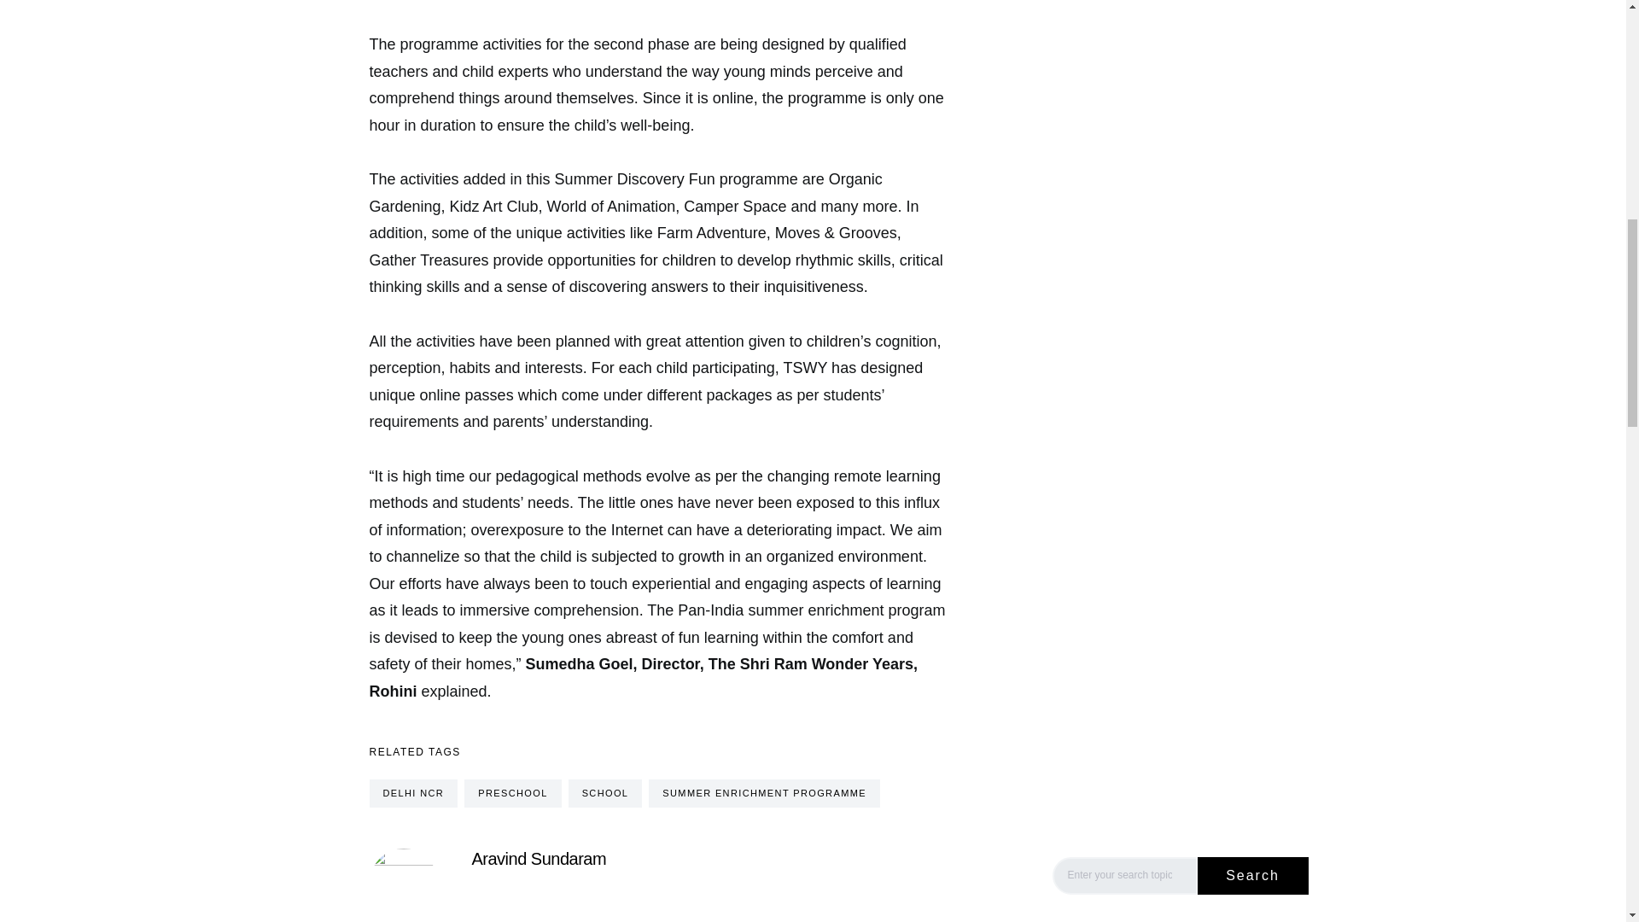  What do you see at coordinates (605, 793) in the screenshot?
I see `SCHOOL` at bounding box center [605, 793].